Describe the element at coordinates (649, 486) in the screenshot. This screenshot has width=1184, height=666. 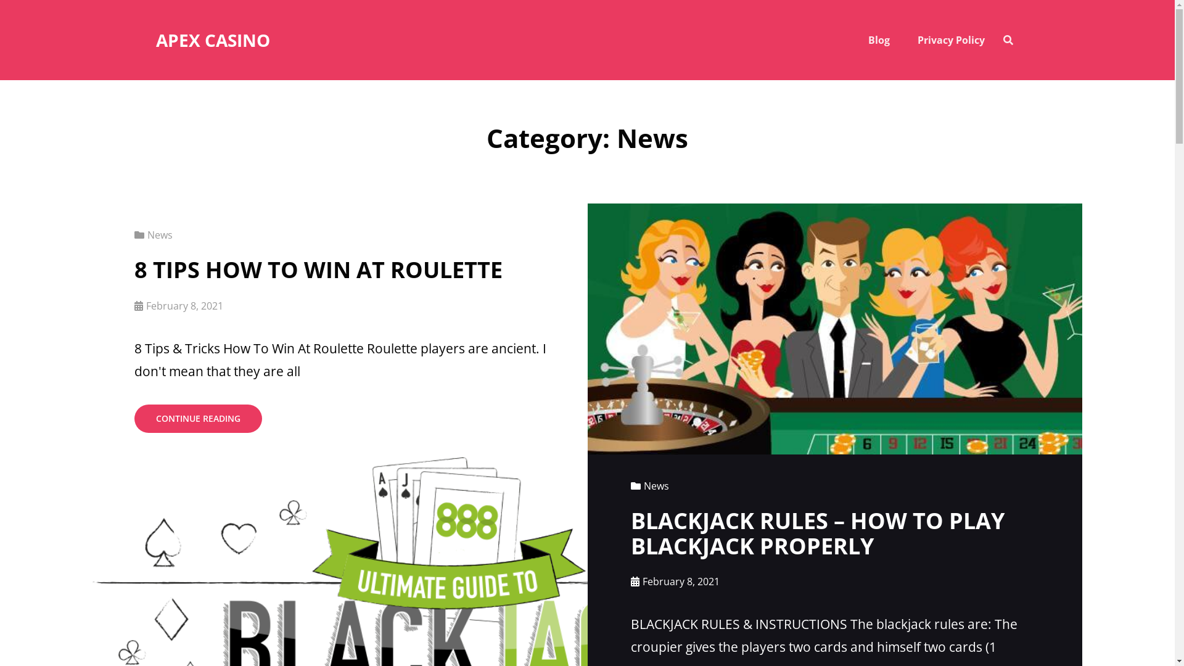
I see `News` at that location.